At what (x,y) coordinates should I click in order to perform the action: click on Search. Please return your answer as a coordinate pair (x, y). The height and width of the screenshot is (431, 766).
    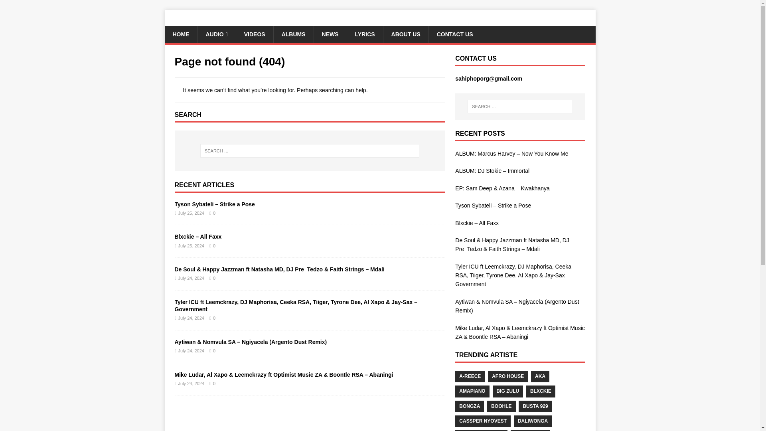
    Looking at the image, I should click on (30, 6).